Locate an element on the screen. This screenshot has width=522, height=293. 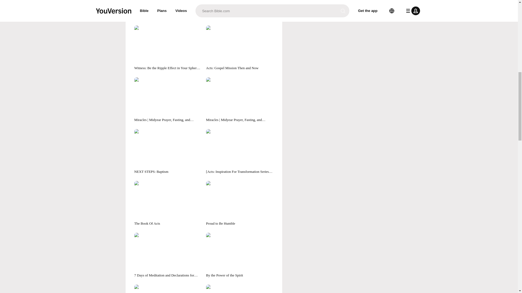
Miracle Invasion: The Holy Spirit's Gifts At Work Today is located at coordinates (168, 289).